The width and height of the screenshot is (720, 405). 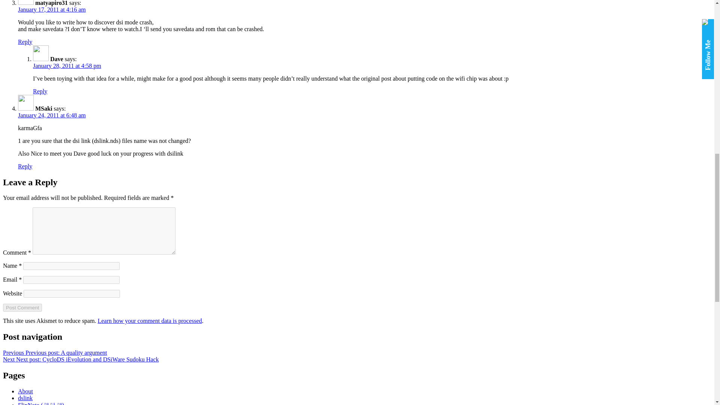 What do you see at coordinates (22, 307) in the screenshot?
I see `Post Comment` at bounding box center [22, 307].